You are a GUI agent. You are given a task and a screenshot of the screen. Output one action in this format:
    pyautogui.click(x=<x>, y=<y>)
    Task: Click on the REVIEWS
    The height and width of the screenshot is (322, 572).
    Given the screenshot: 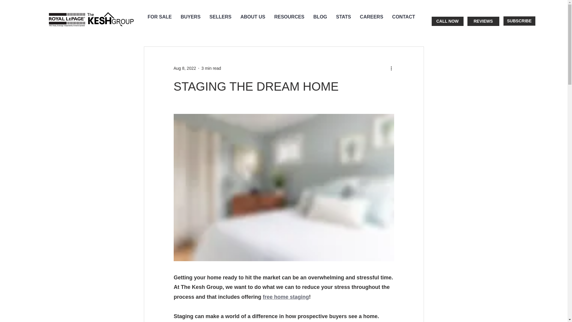 What is the action you would take?
    pyautogui.click(x=483, y=21)
    